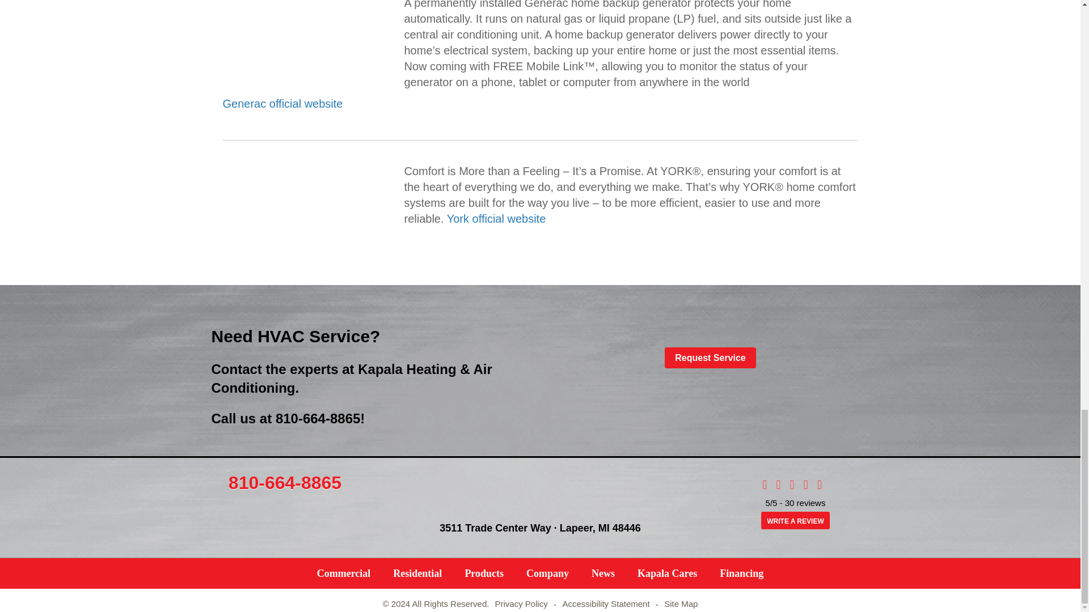  What do you see at coordinates (540, 492) in the screenshot?
I see `KAP-Logo` at bounding box center [540, 492].